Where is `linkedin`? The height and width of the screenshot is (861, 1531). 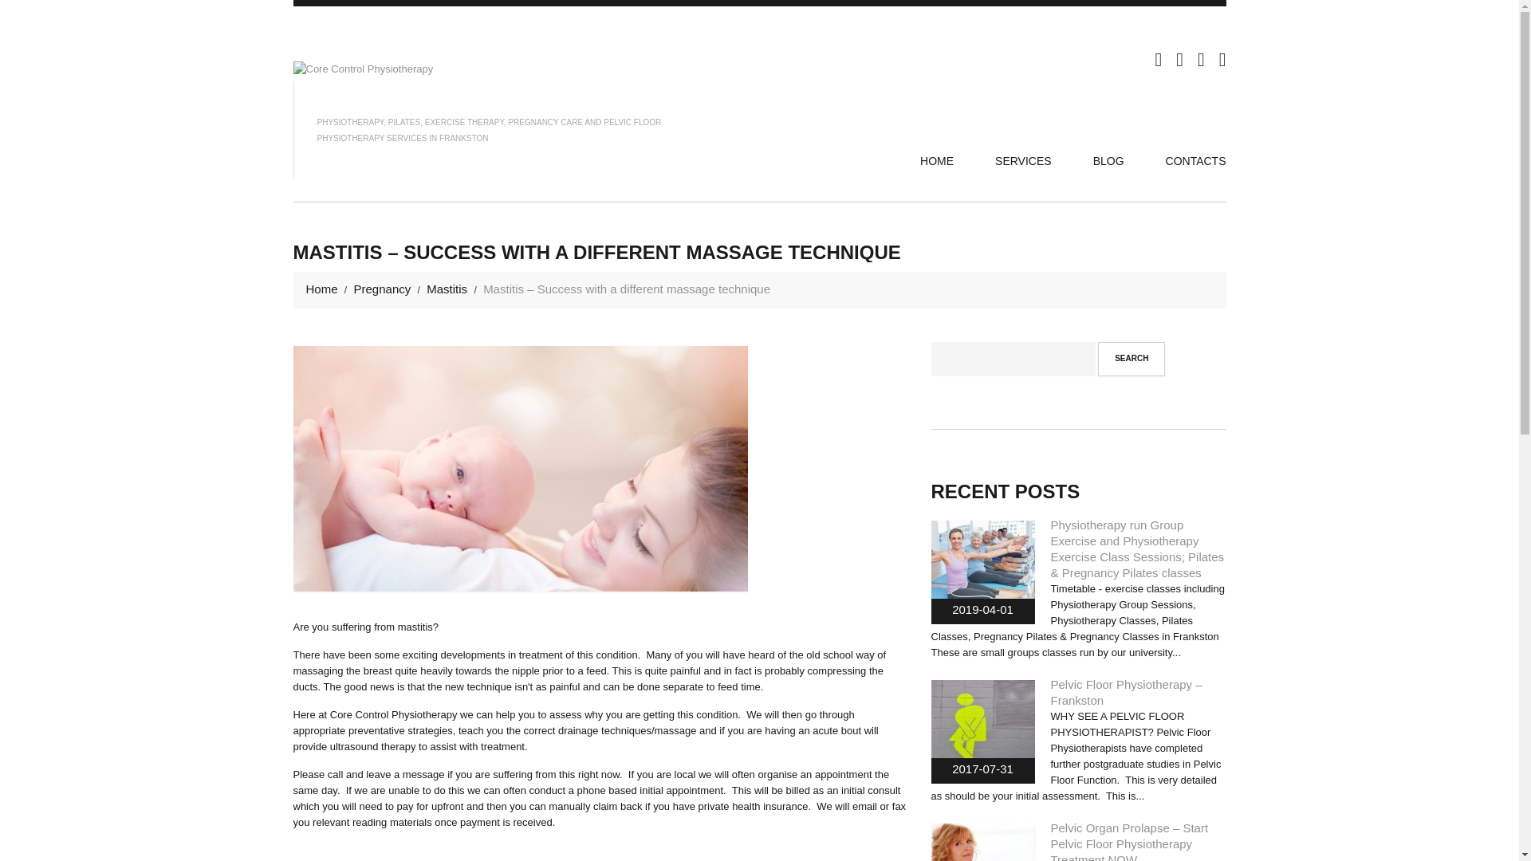 linkedin is located at coordinates (1201, 57).